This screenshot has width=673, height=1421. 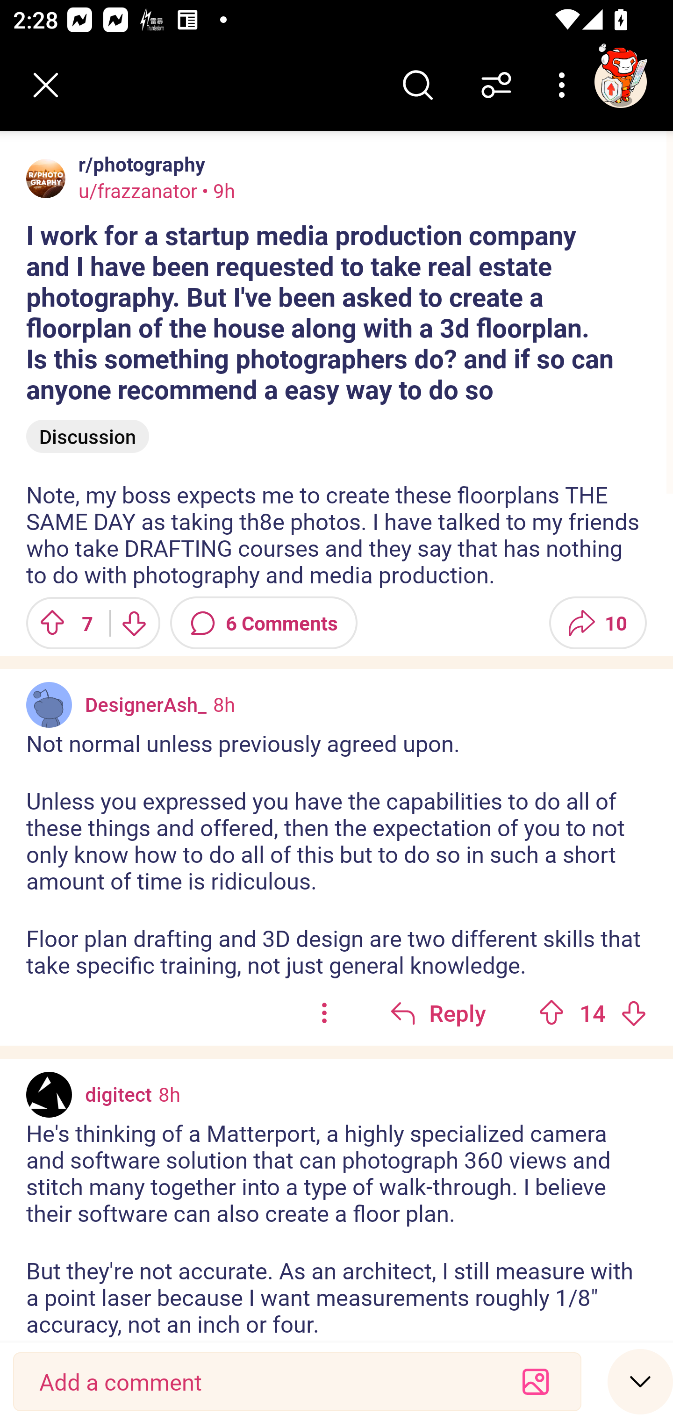 I want to click on More options, so click(x=565, y=85).